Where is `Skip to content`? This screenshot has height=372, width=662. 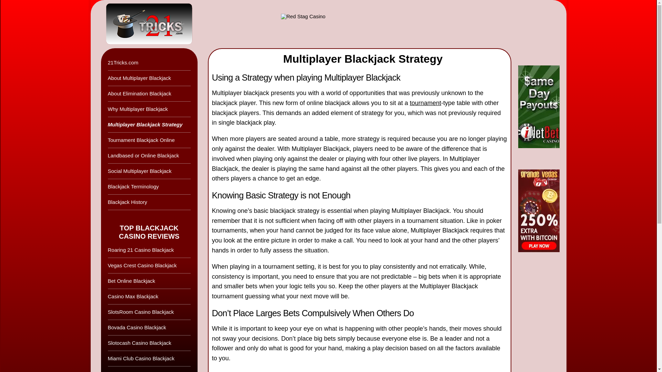
Skip to content is located at coordinates (120, 10).